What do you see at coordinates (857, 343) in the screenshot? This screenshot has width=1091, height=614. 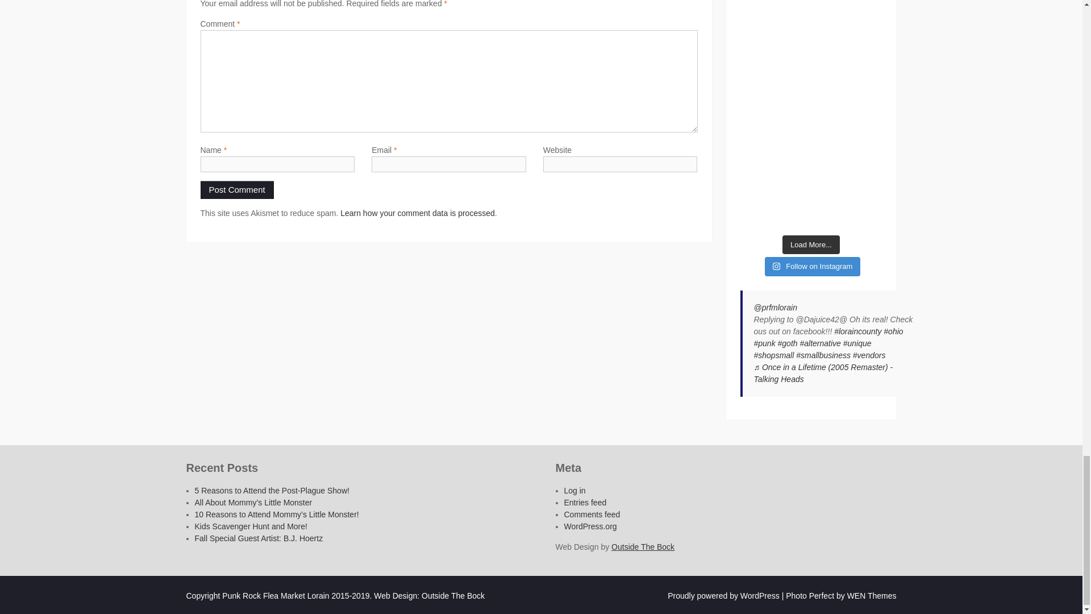 I see `unique` at bounding box center [857, 343].